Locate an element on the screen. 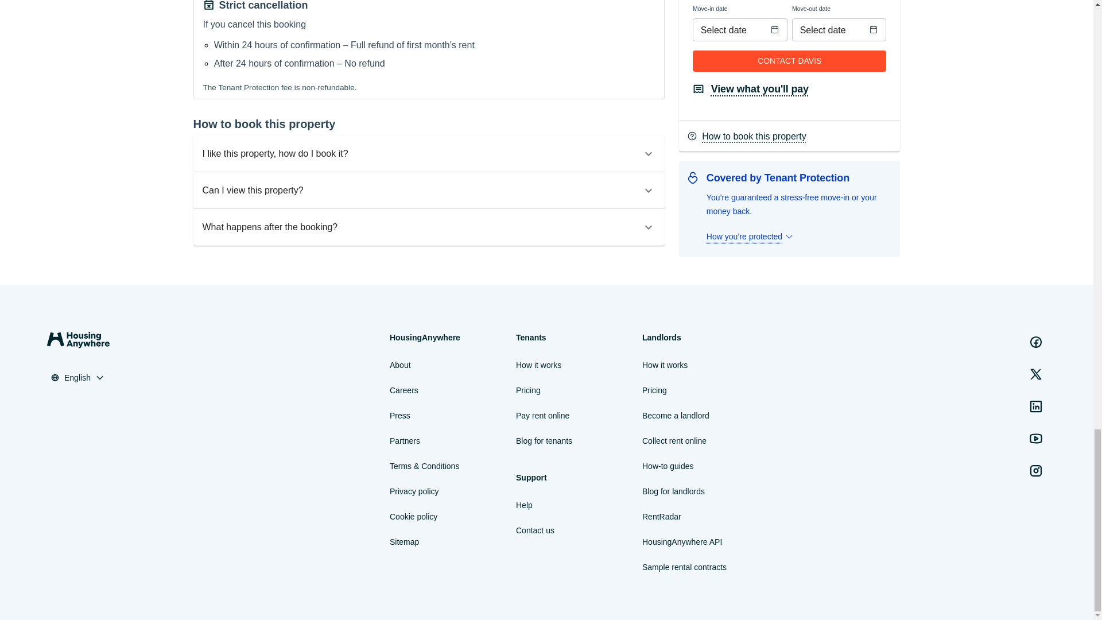 The width and height of the screenshot is (1102, 620). Careers is located at coordinates (404, 390).